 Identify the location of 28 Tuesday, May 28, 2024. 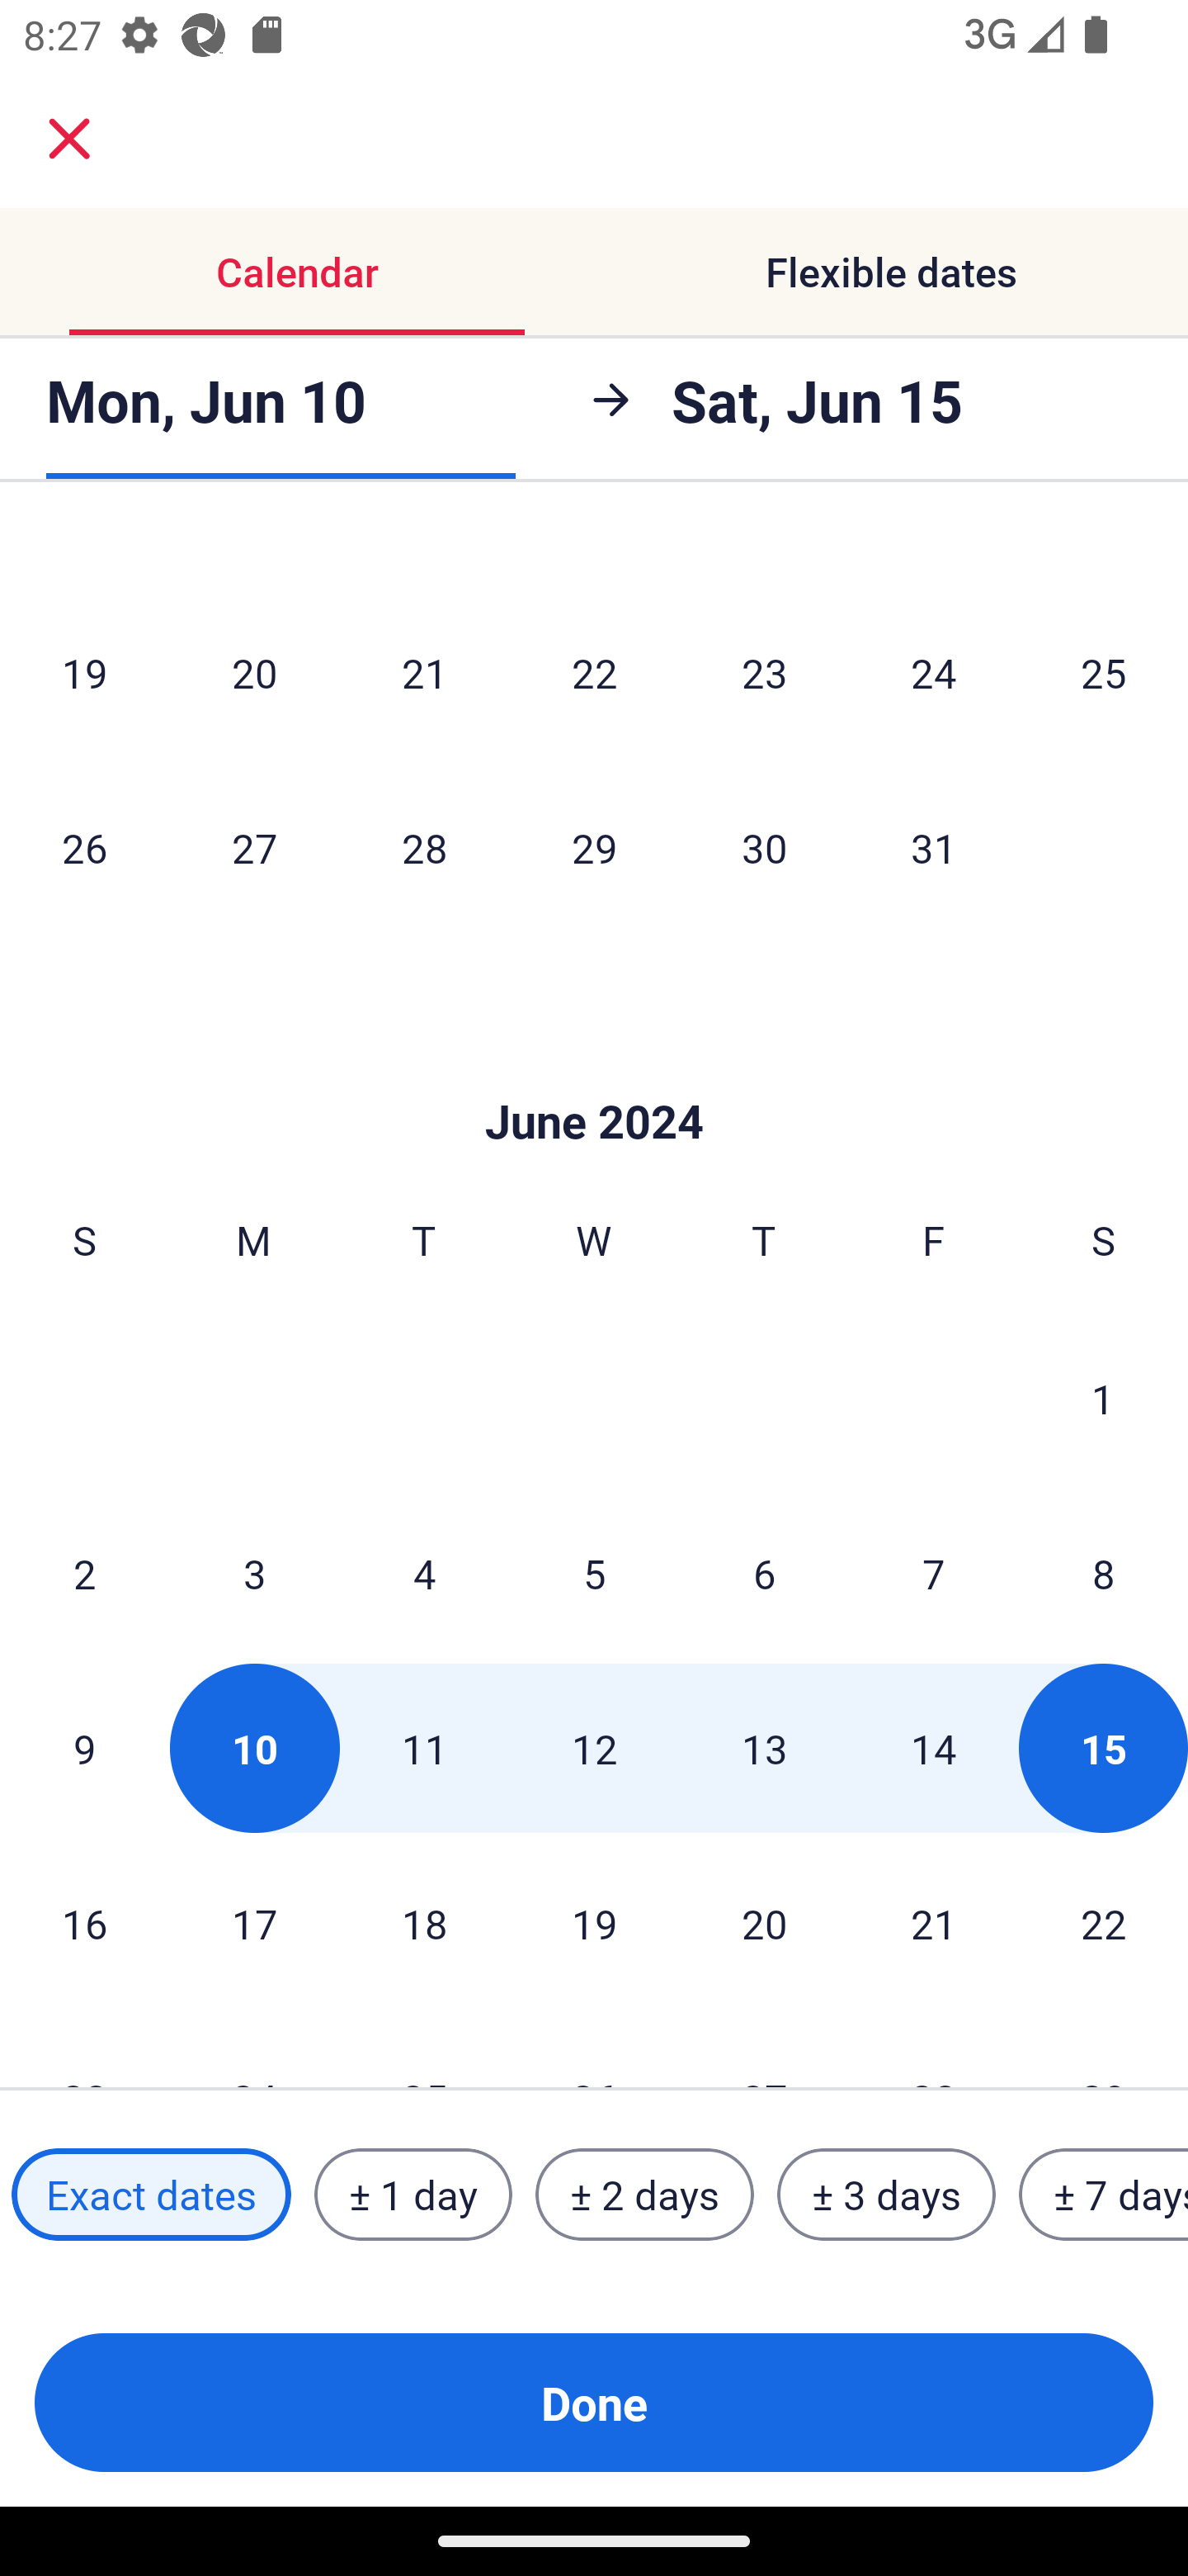
(424, 847).